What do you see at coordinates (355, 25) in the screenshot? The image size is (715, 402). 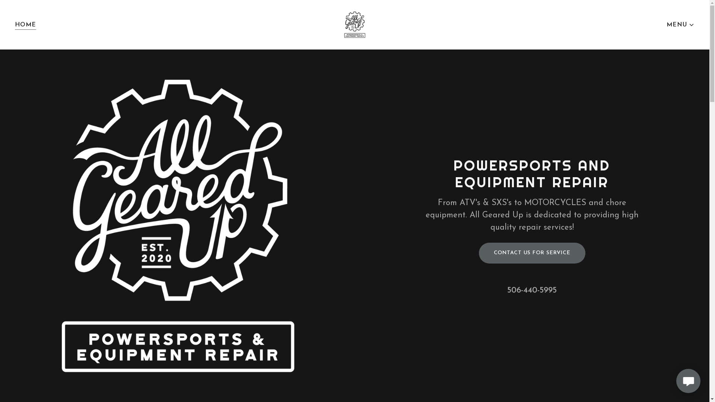 I see `All Geared Up Powersports and Equipment Repair` at bounding box center [355, 25].